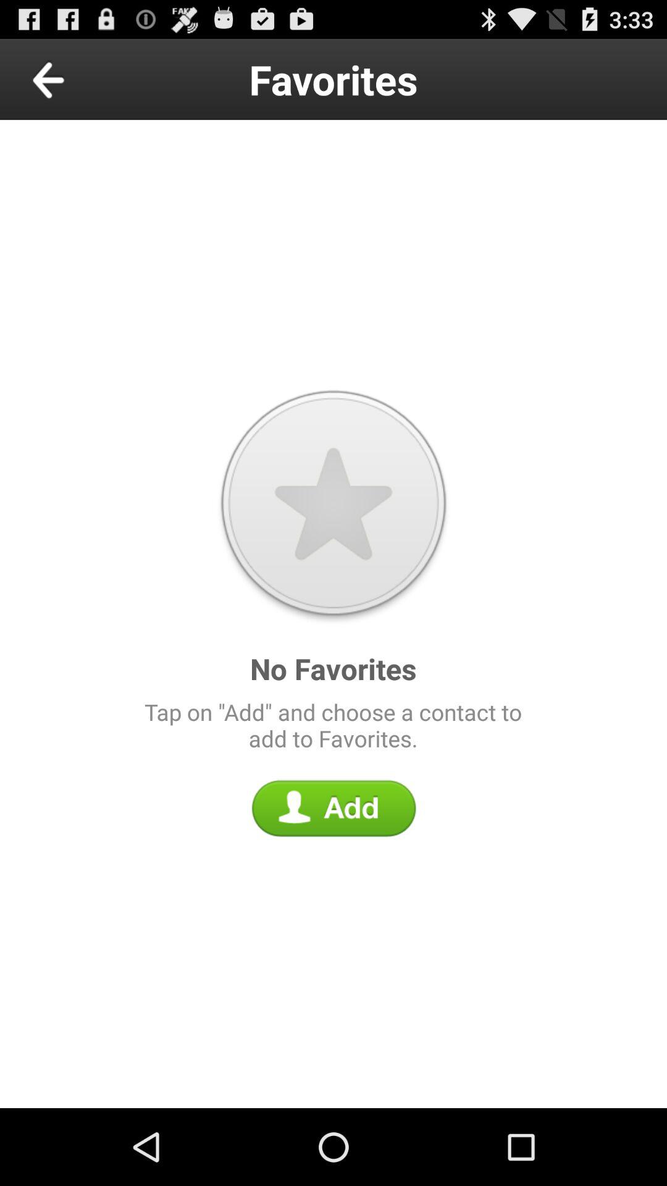 The image size is (667, 1186). I want to click on tap item next to the favorites app, so click(77, 79).